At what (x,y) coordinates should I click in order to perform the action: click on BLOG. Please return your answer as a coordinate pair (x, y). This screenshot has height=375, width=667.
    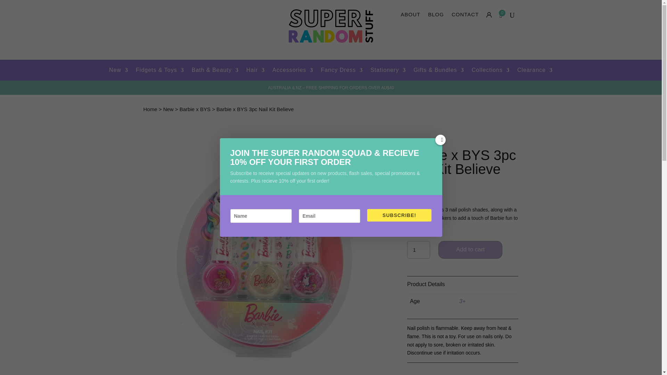
    Looking at the image, I should click on (436, 16).